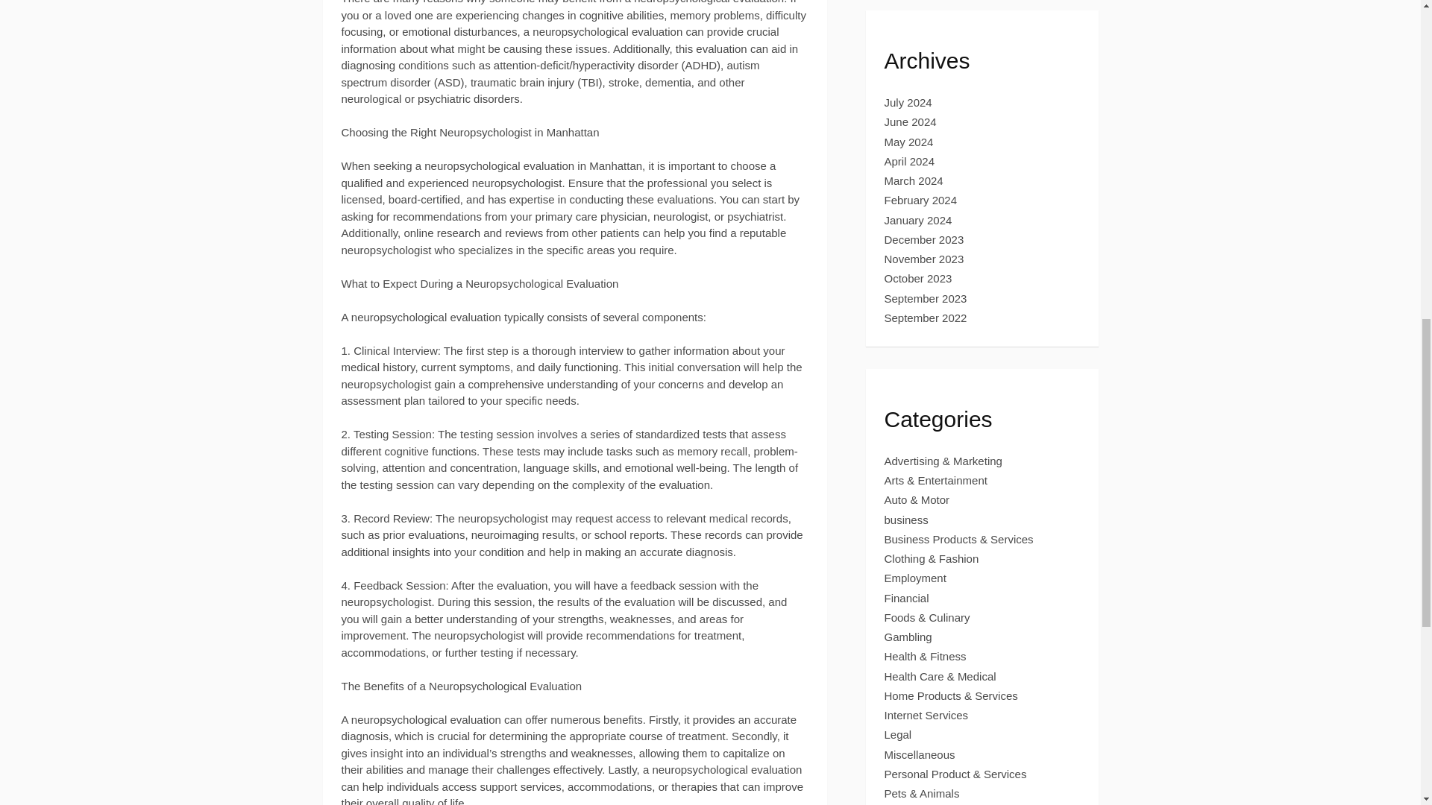 The width and height of the screenshot is (1432, 805). I want to click on business, so click(906, 520).